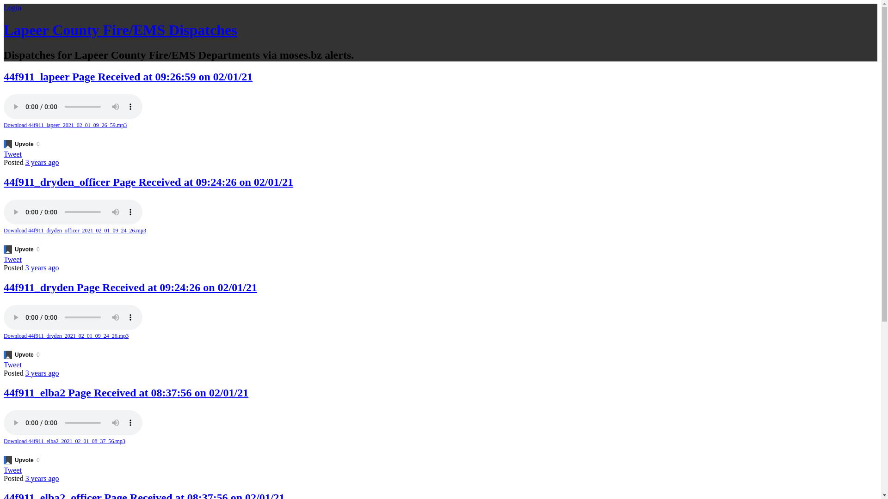 This screenshot has width=888, height=499. Describe the element at coordinates (126, 392) in the screenshot. I see `44f911_elba2 Page Received at 08:37:56 on 02/01/21` at that location.